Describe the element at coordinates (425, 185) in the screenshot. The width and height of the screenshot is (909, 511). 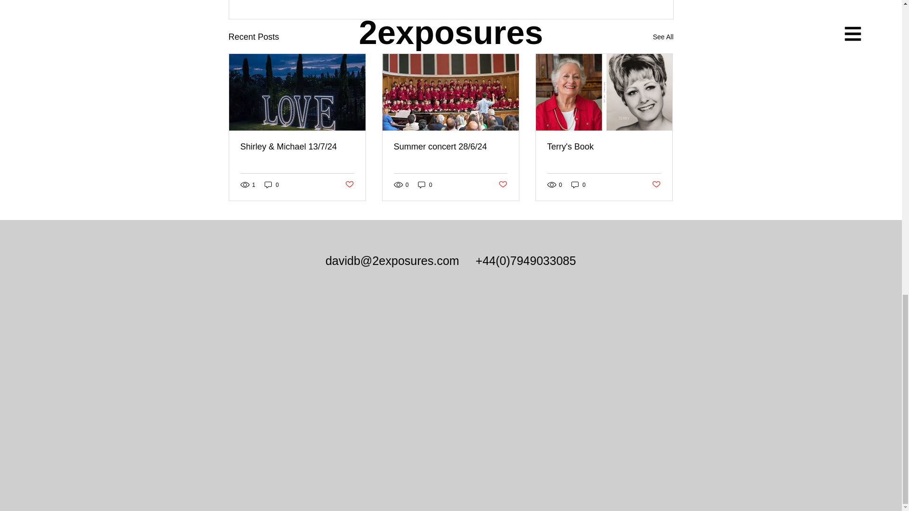
I see `0` at that location.